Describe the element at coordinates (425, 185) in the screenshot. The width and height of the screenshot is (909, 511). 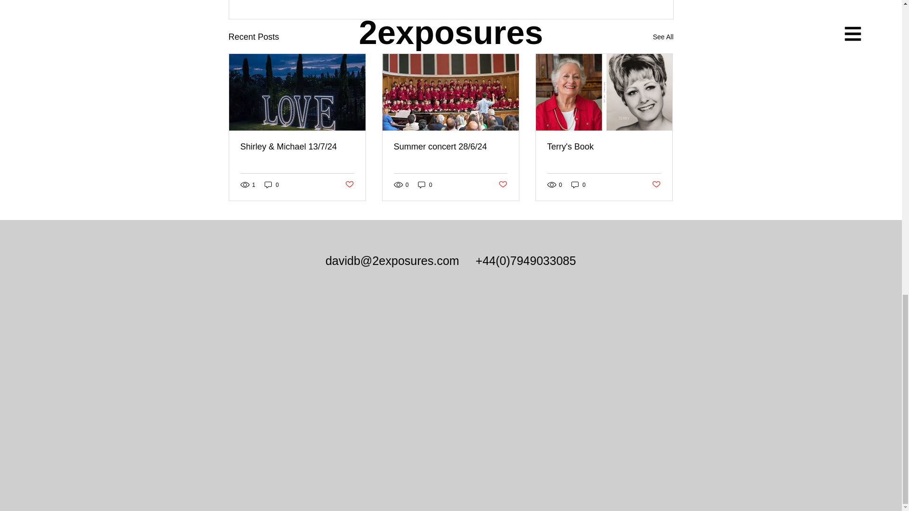
I see `0` at that location.